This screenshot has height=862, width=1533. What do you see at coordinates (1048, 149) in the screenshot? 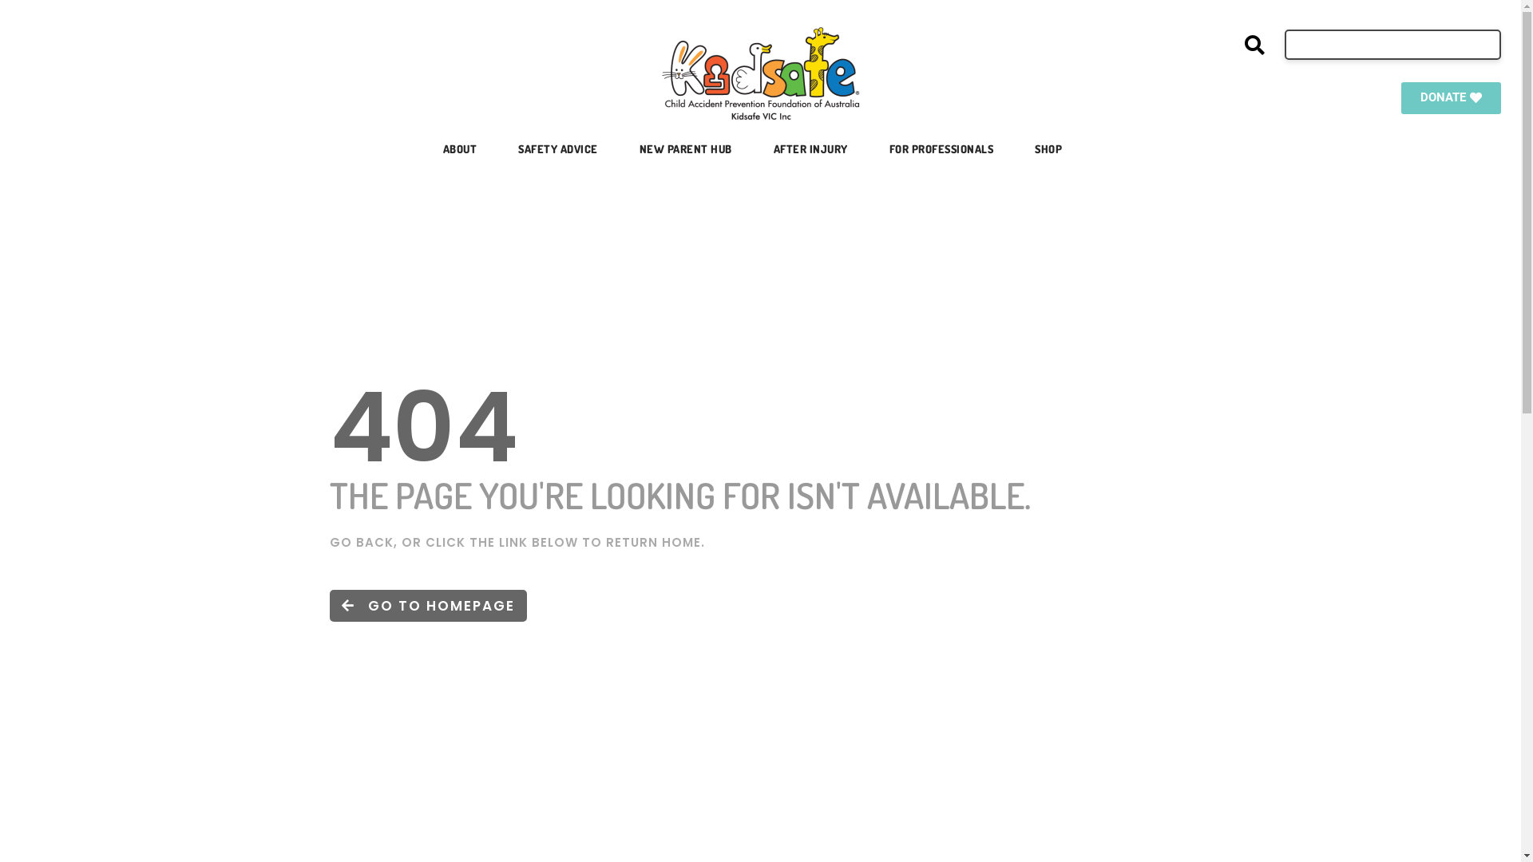
I see `SHOP` at bounding box center [1048, 149].